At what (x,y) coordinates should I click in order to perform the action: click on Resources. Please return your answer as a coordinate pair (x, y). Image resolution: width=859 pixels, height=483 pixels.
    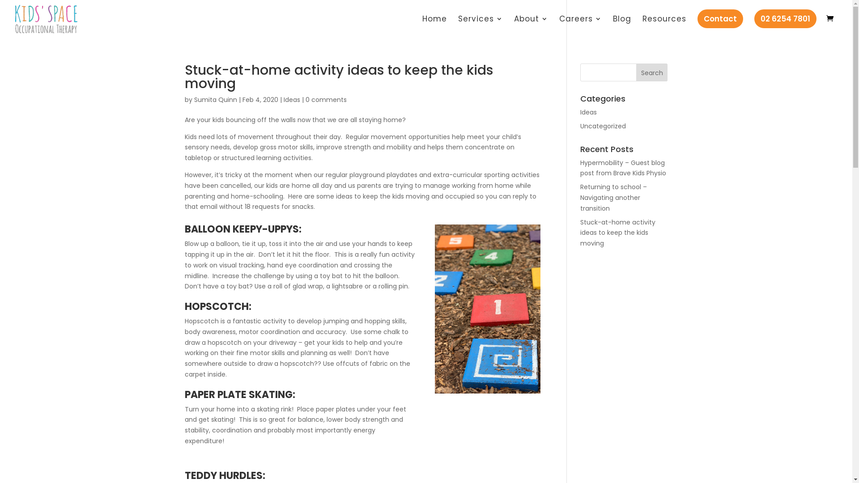
    Looking at the image, I should click on (664, 26).